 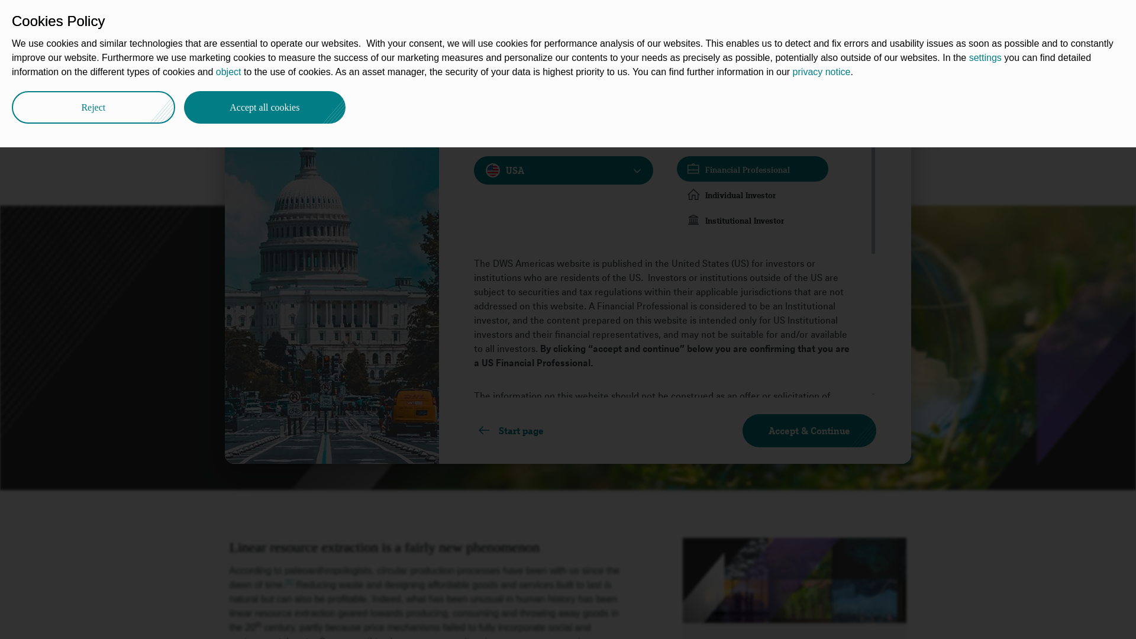 I want to click on Resources, so click(x=575, y=19).